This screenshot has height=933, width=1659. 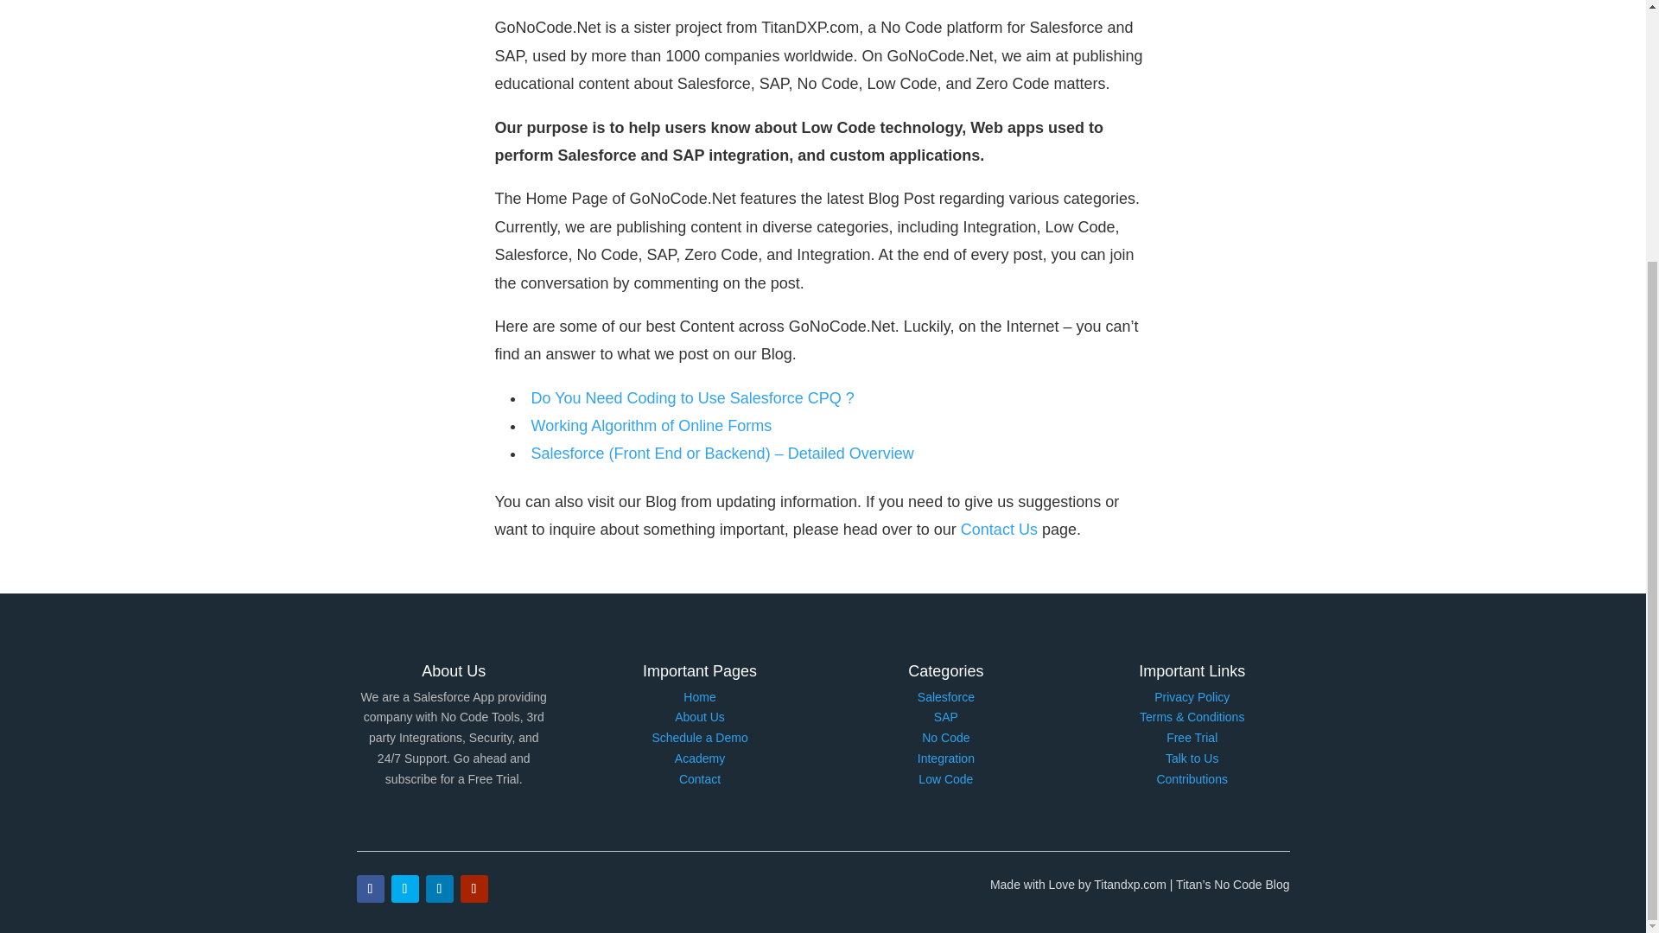 I want to click on About Us, so click(x=700, y=717).